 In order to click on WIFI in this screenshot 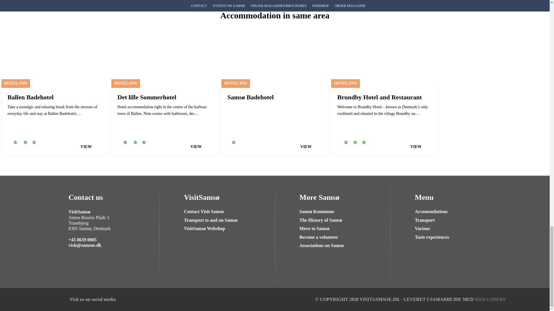, I will do `click(11, 146)`.